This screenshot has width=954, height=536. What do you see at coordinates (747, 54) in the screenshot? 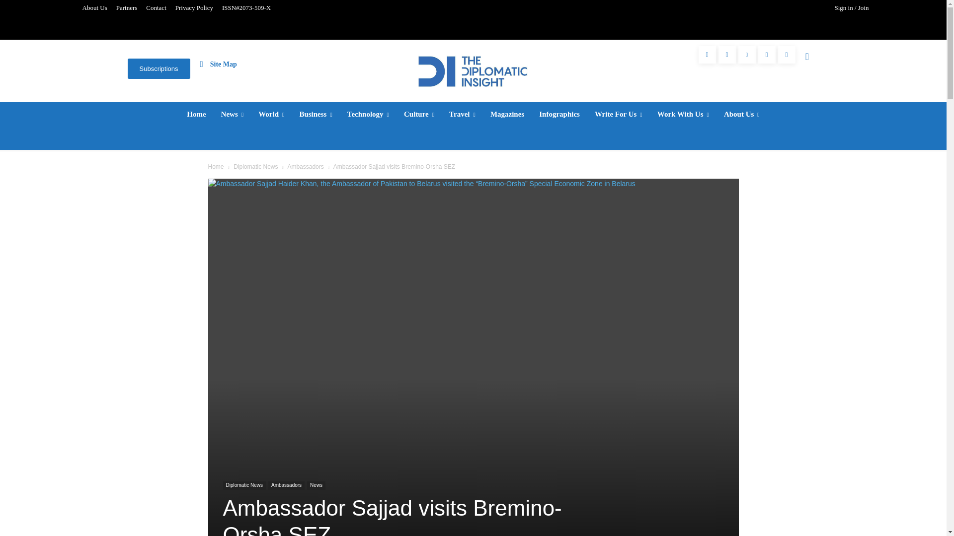
I see `Linkedin` at bounding box center [747, 54].